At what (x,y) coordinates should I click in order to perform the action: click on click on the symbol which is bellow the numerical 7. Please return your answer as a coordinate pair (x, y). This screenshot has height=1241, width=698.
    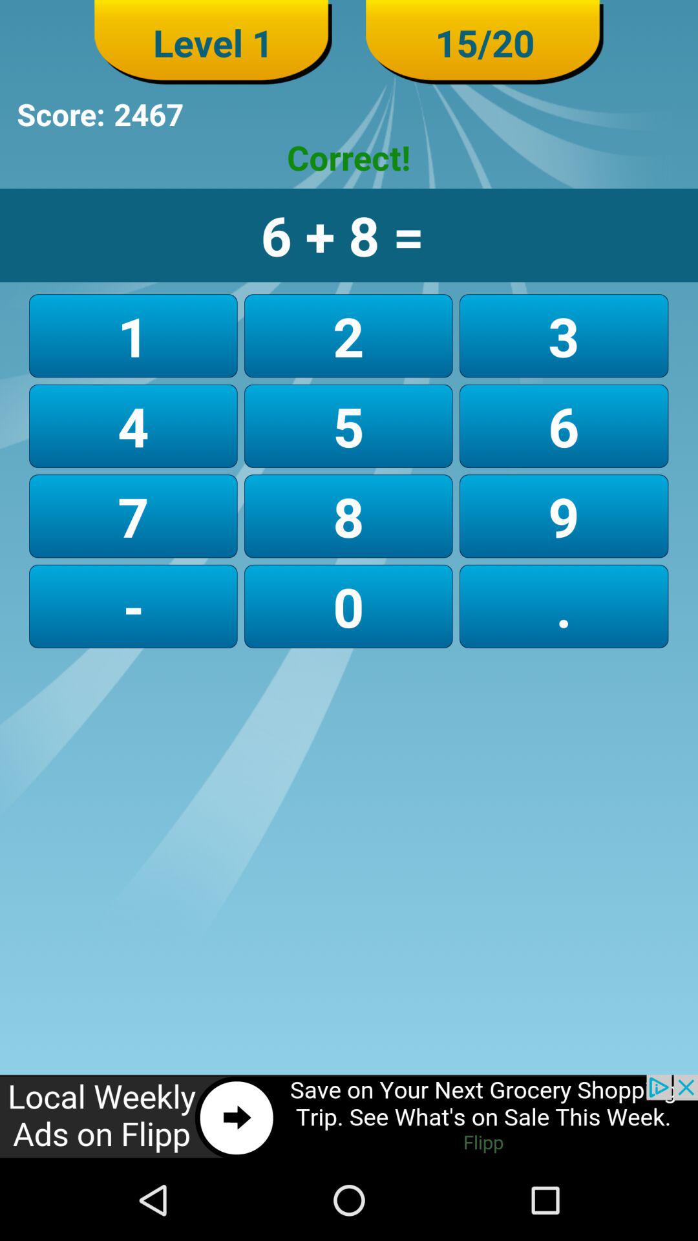
    Looking at the image, I should click on (133, 606).